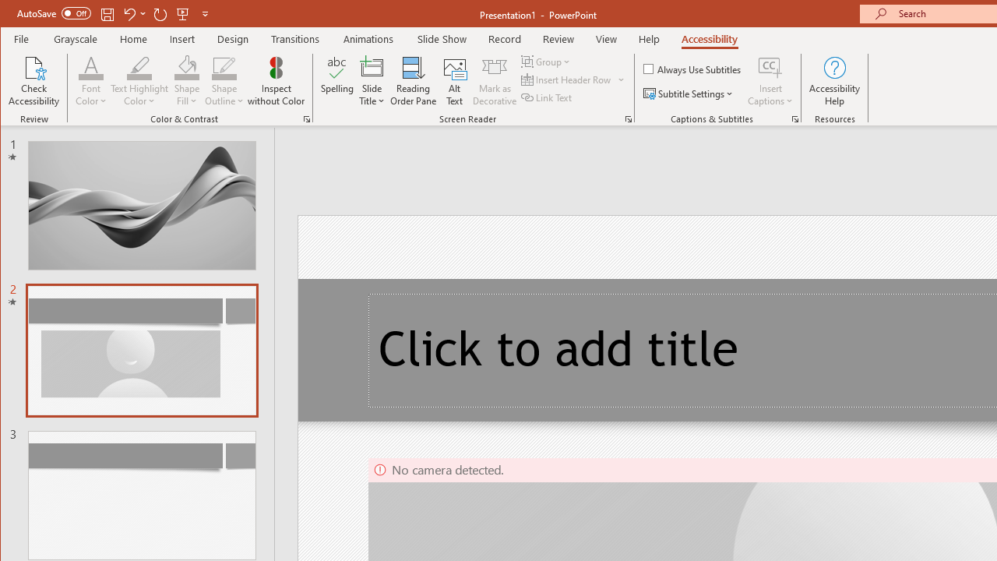 This screenshot has height=561, width=997. Describe the element at coordinates (295, 39) in the screenshot. I see `Transitions` at that location.